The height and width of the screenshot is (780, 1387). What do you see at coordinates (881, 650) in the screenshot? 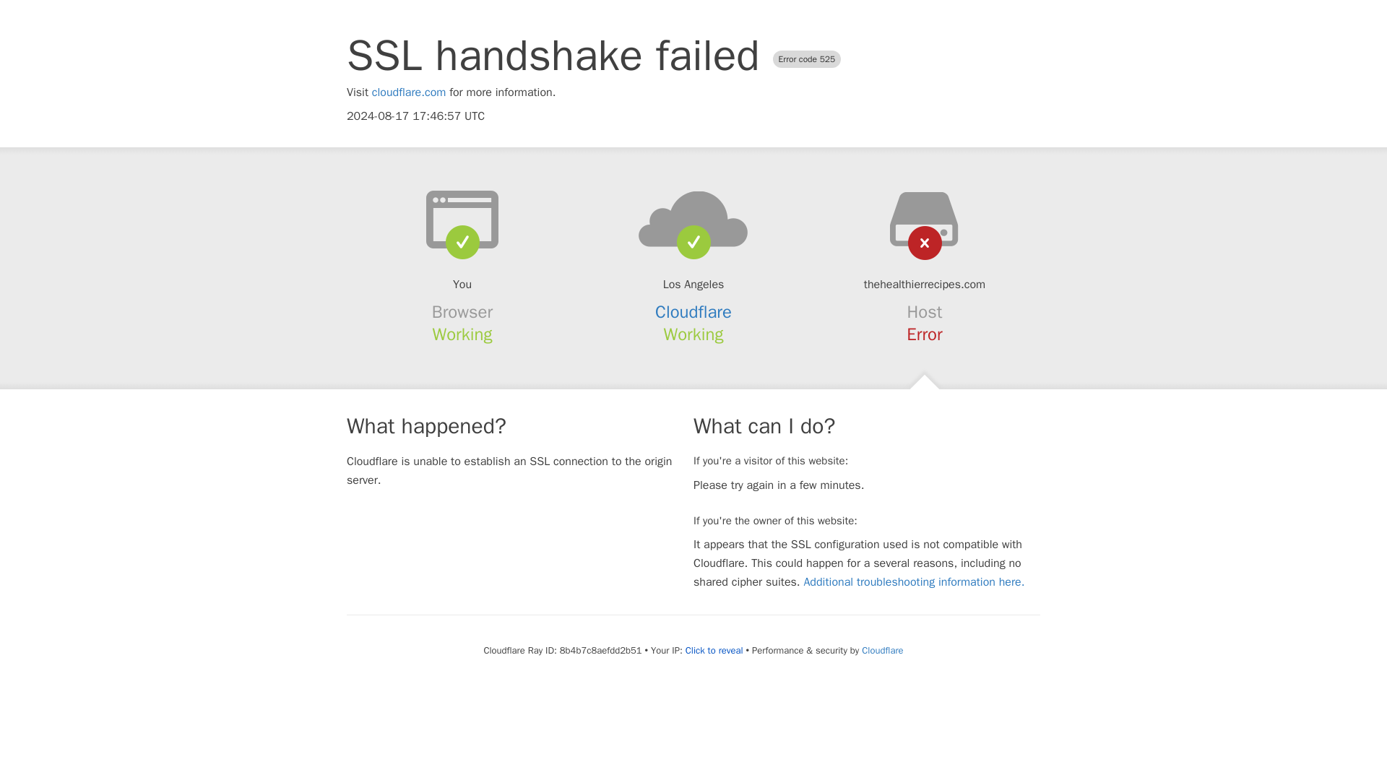
I see `Cloudflare` at bounding box center [881, 650].